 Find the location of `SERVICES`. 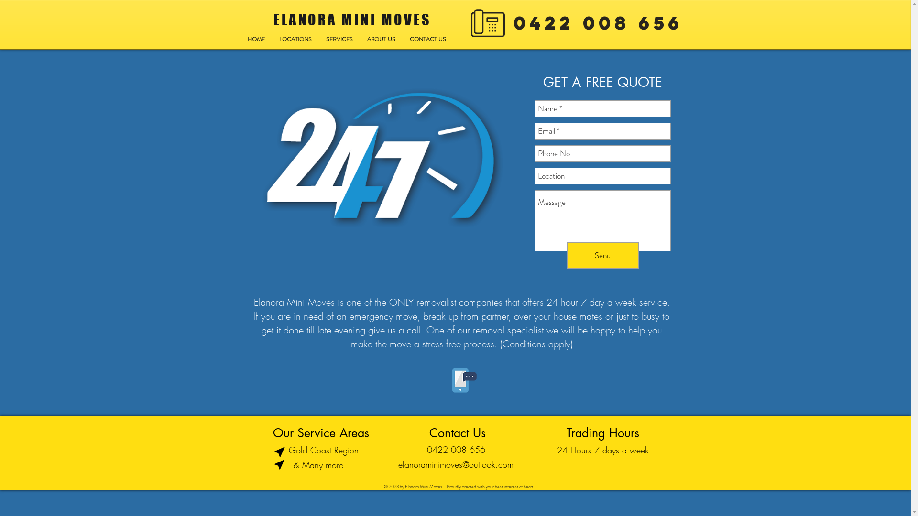

SERVICES is located at coordinates (339, 39).